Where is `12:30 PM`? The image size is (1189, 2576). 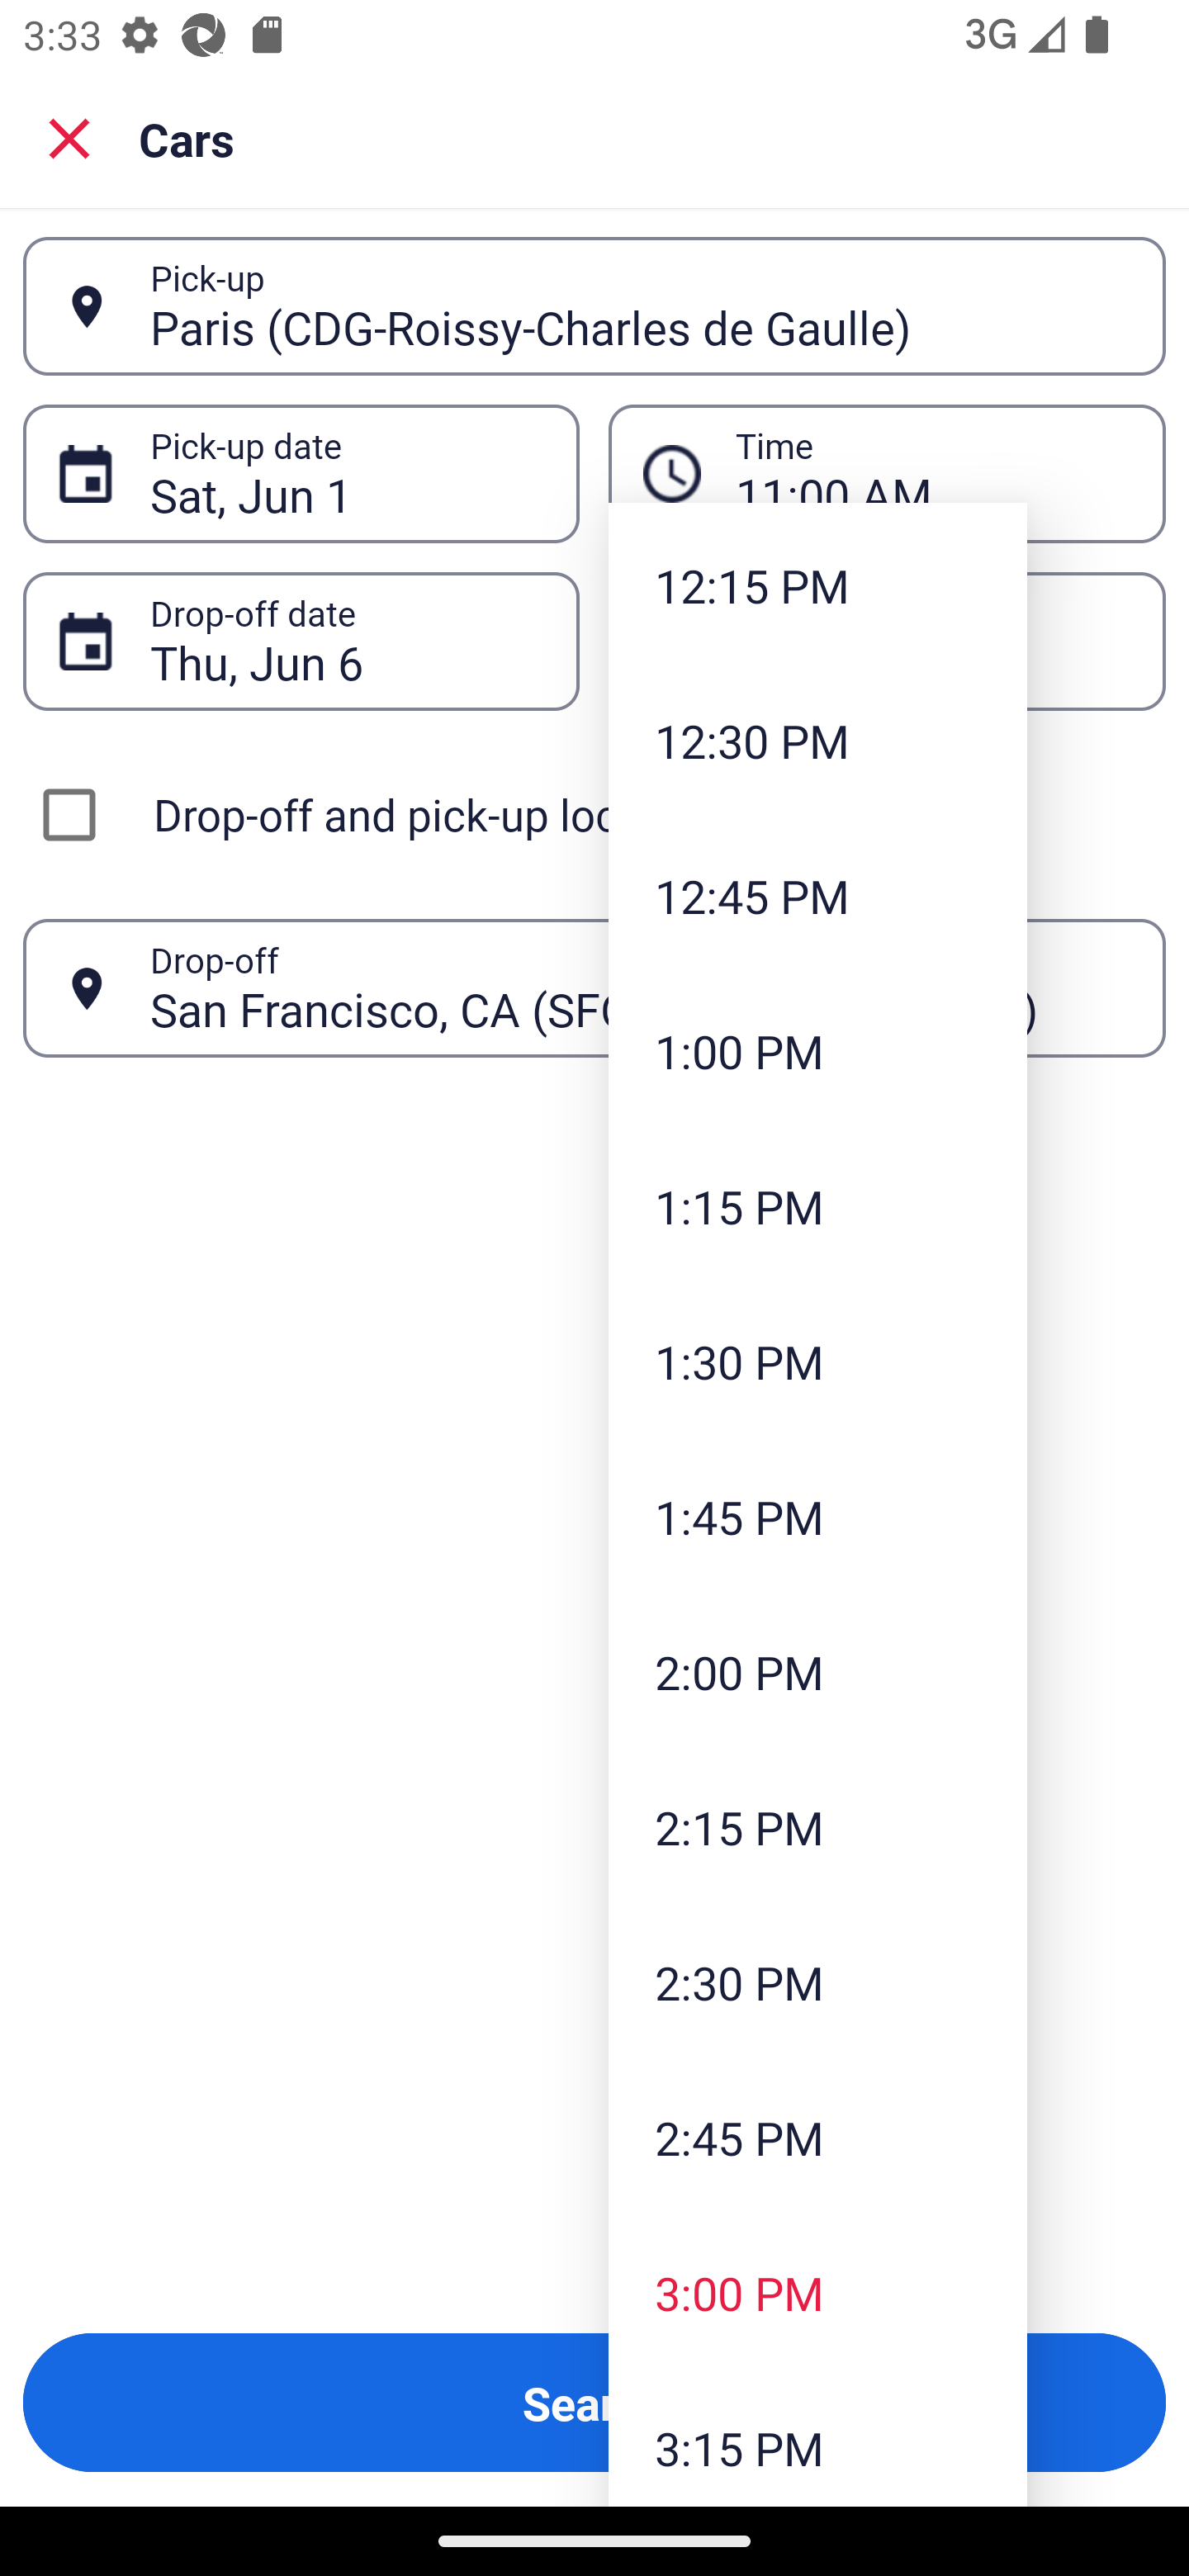 12:30 PM is located at coordinates (817, 740).